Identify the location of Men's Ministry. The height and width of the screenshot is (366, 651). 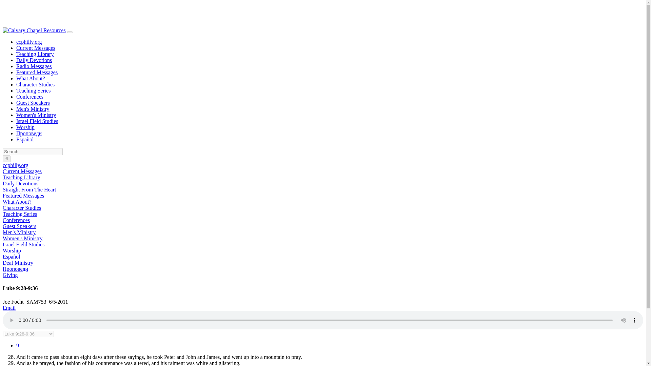
(19, 232).